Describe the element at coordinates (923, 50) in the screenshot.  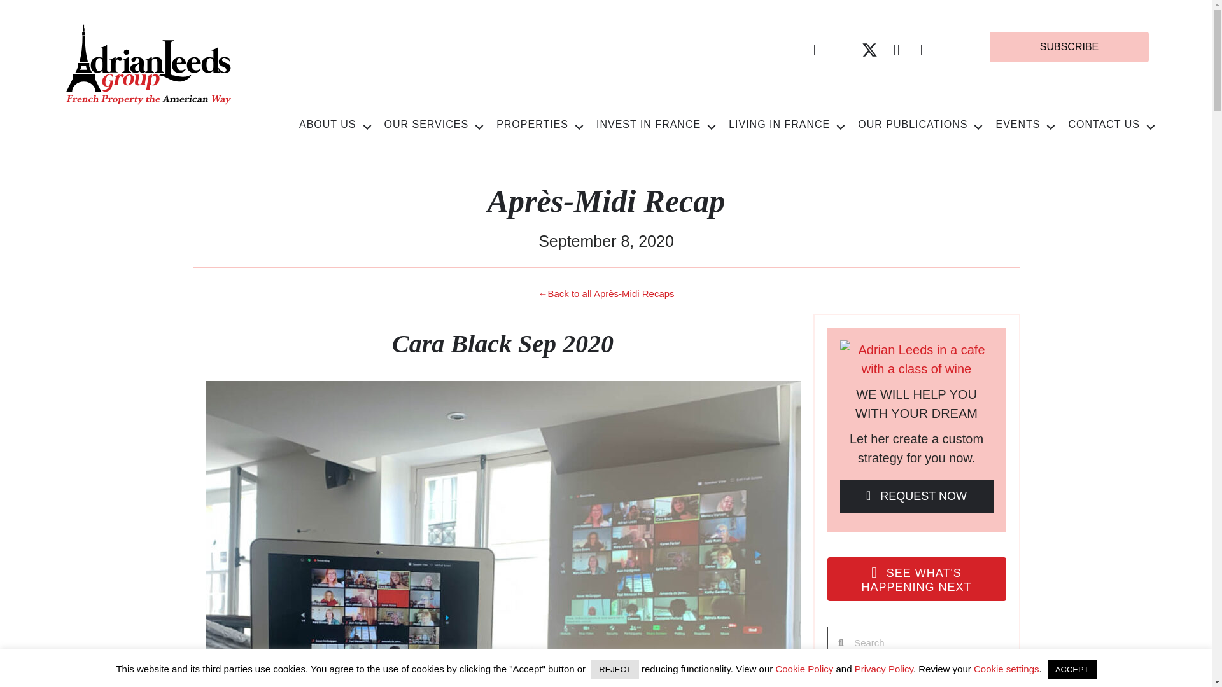
I see `LinkedIn` at that location.